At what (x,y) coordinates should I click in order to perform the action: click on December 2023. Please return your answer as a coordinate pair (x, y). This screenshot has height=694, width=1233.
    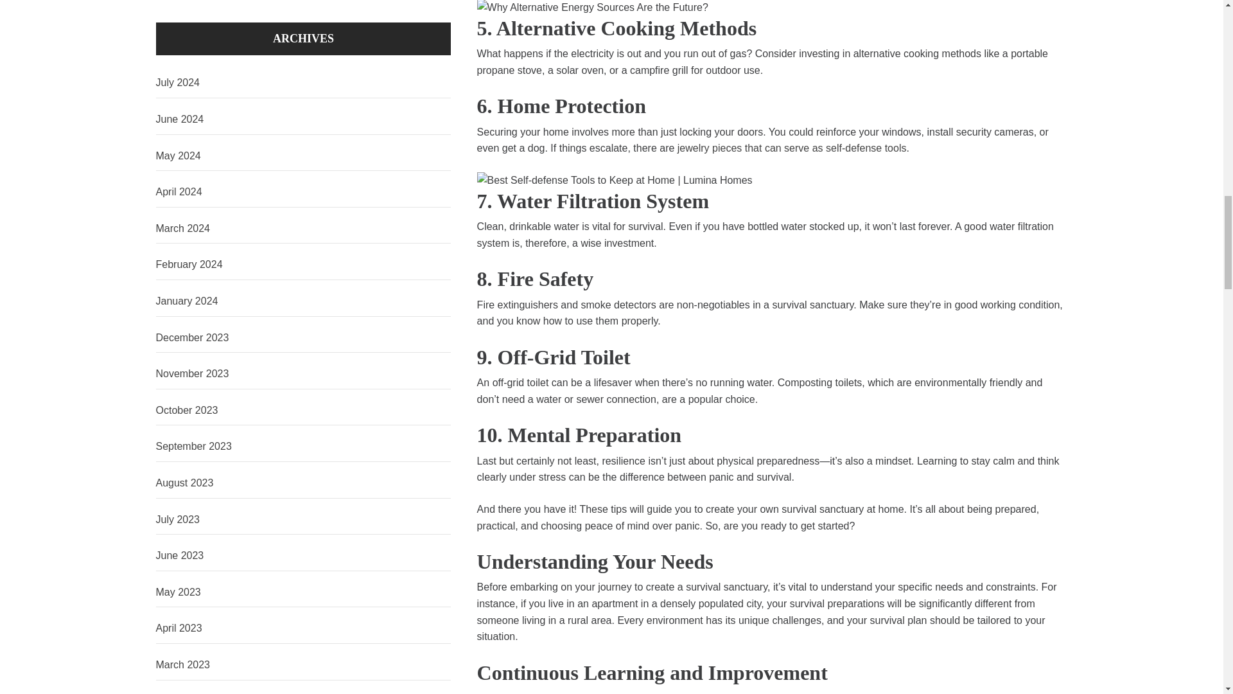
    Looking at the image, I should click on (303, 338).